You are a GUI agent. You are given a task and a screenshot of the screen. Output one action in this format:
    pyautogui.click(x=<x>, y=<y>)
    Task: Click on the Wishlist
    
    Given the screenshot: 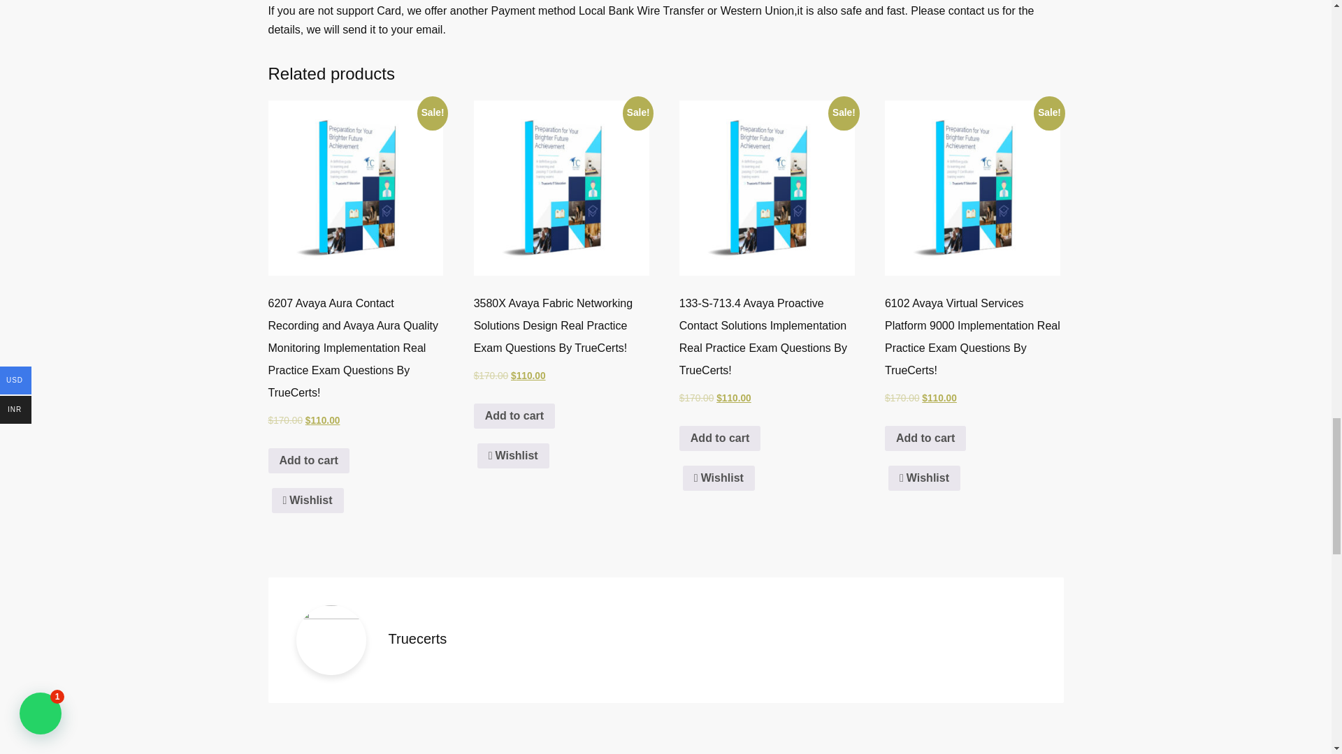 What is the action you would take?
    pyautogui.click(x=719, y=478)
    